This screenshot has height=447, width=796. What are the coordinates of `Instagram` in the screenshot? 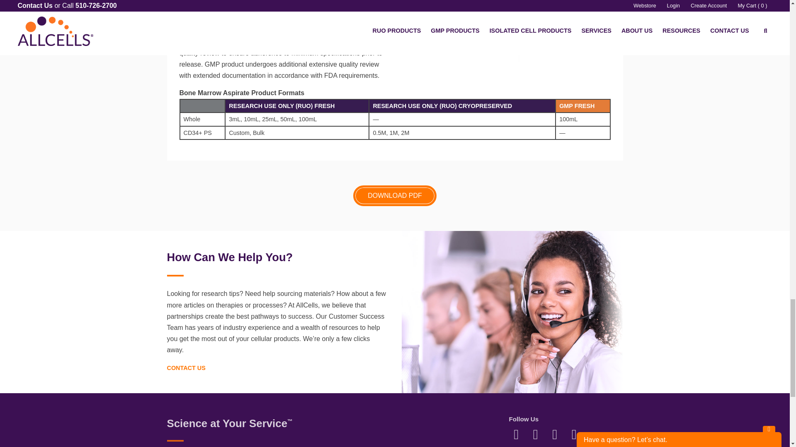 It's located at (555, 434).